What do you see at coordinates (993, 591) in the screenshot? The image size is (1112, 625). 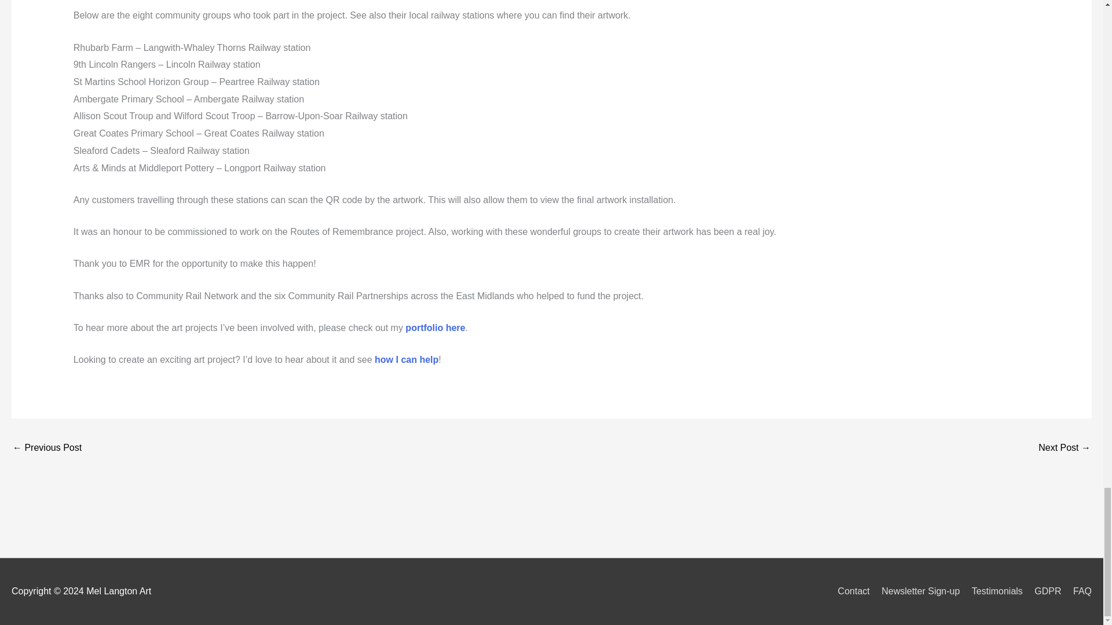 I see `Testimonials` at bounding box center [993, 591].